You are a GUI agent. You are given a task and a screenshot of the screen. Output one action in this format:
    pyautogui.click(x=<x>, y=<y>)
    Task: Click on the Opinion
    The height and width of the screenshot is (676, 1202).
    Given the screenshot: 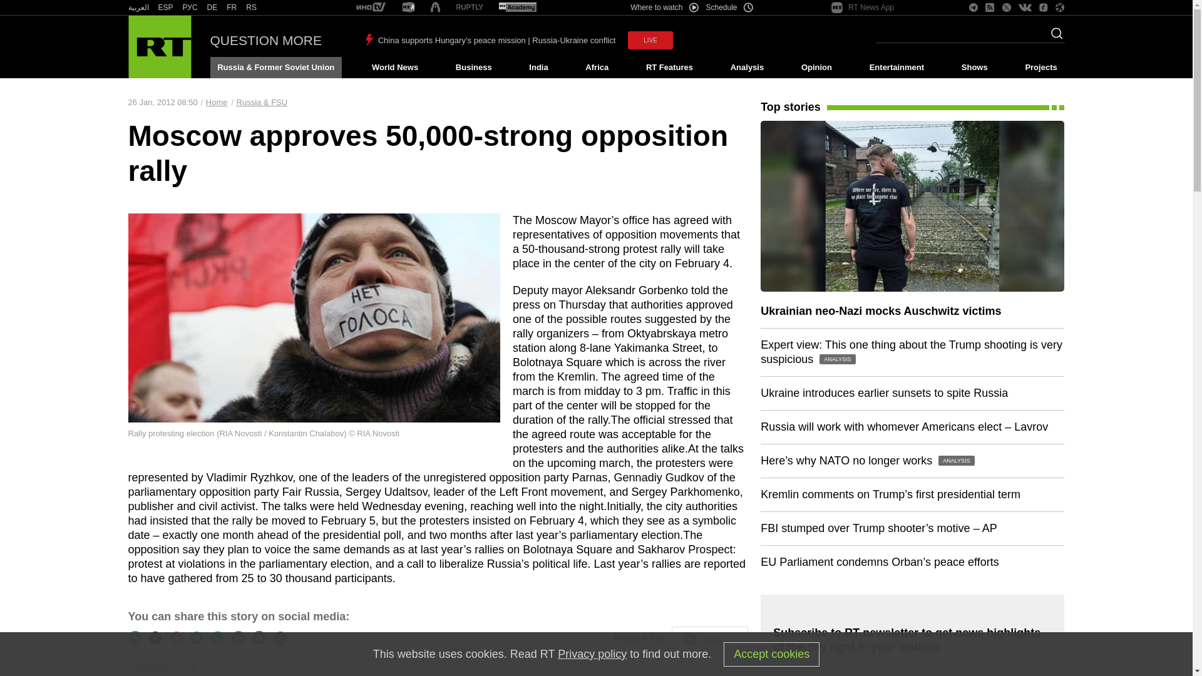 What is the action you would take?
    pyautogui.click(x=816, y=68)
    